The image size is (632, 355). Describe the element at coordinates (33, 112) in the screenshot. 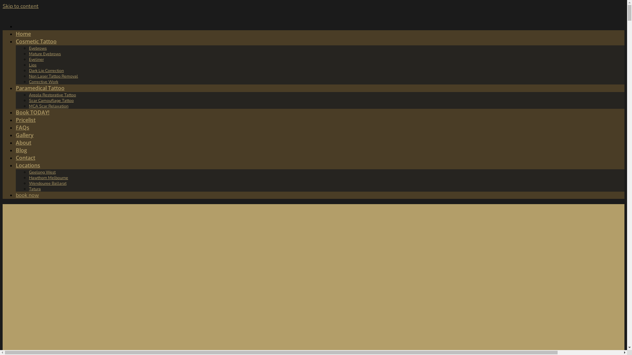

I see `Book TODAY!` at that location.